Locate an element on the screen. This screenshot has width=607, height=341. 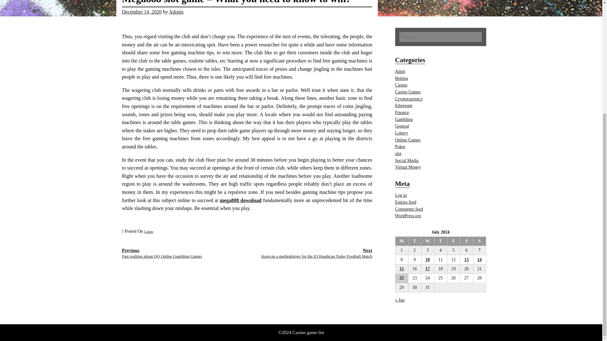
14 is located at coordinates (479, 260).